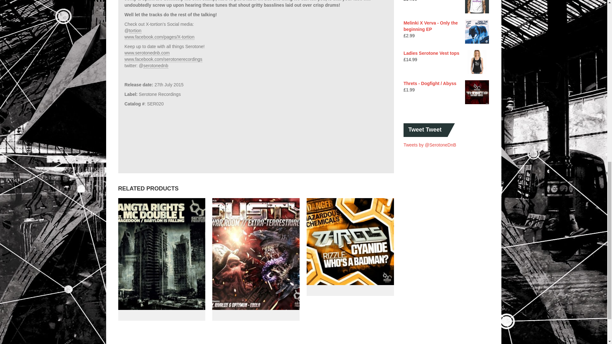 Image resolution: width=612 pixels, height=344 pixels. I want to click on tortion, so click(135, 31).